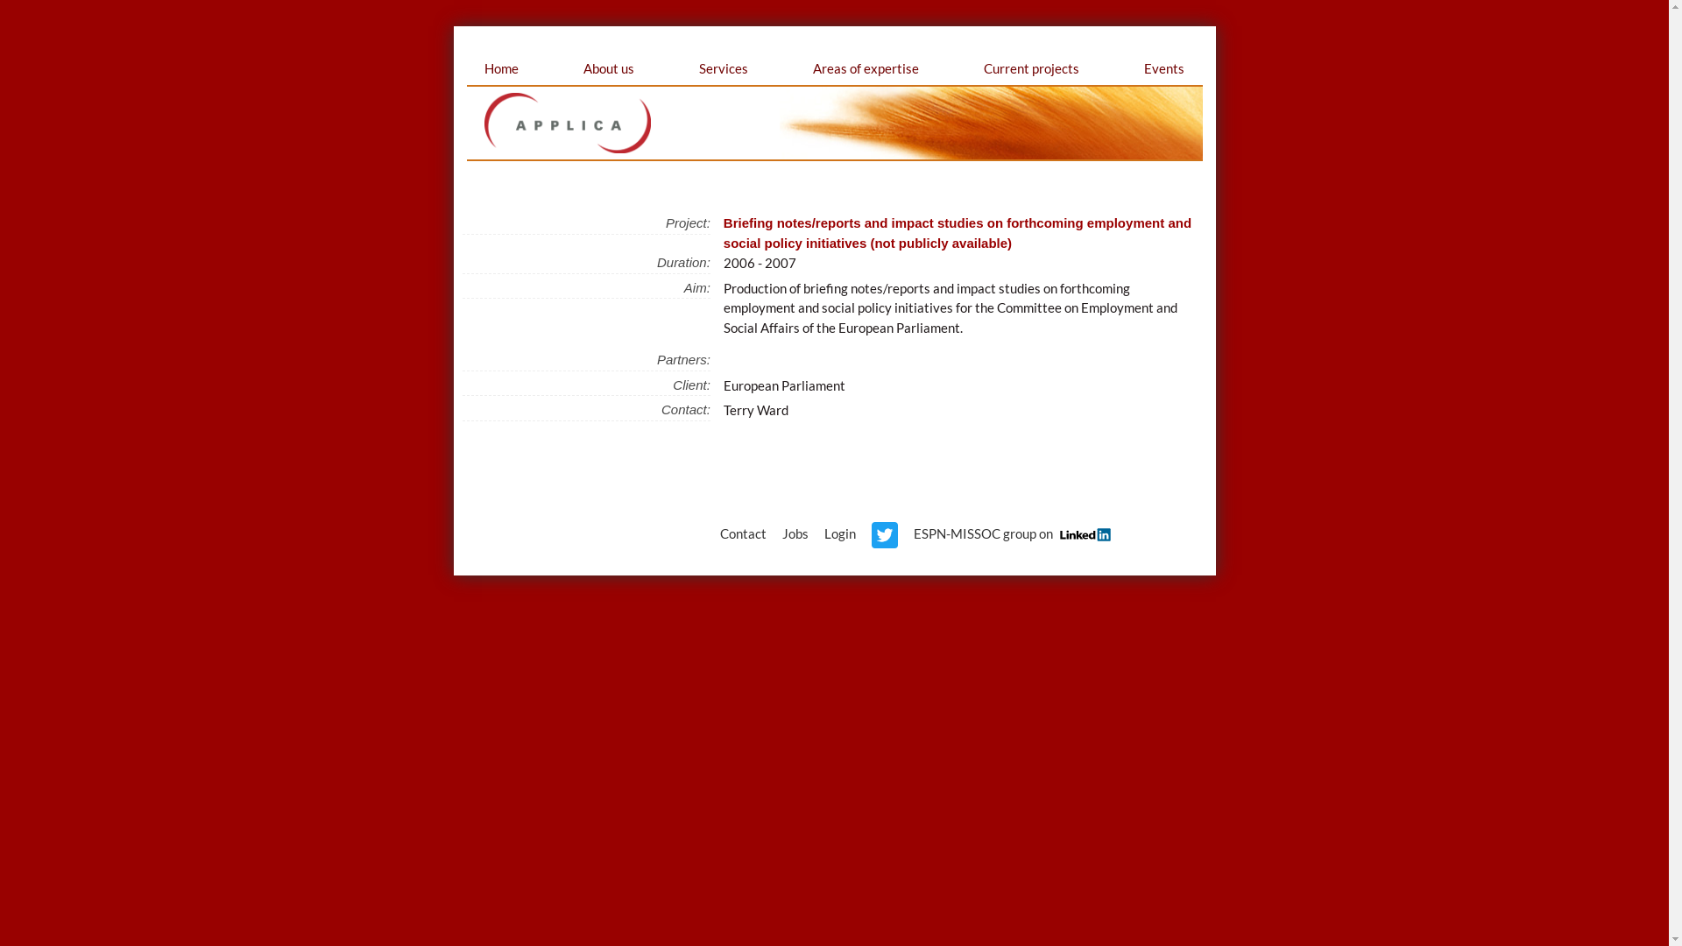 Image resolution: width=1682 pixels, height=946 pixels. I want to click on ESPN-MISSOC group on, so click(1010, 533).